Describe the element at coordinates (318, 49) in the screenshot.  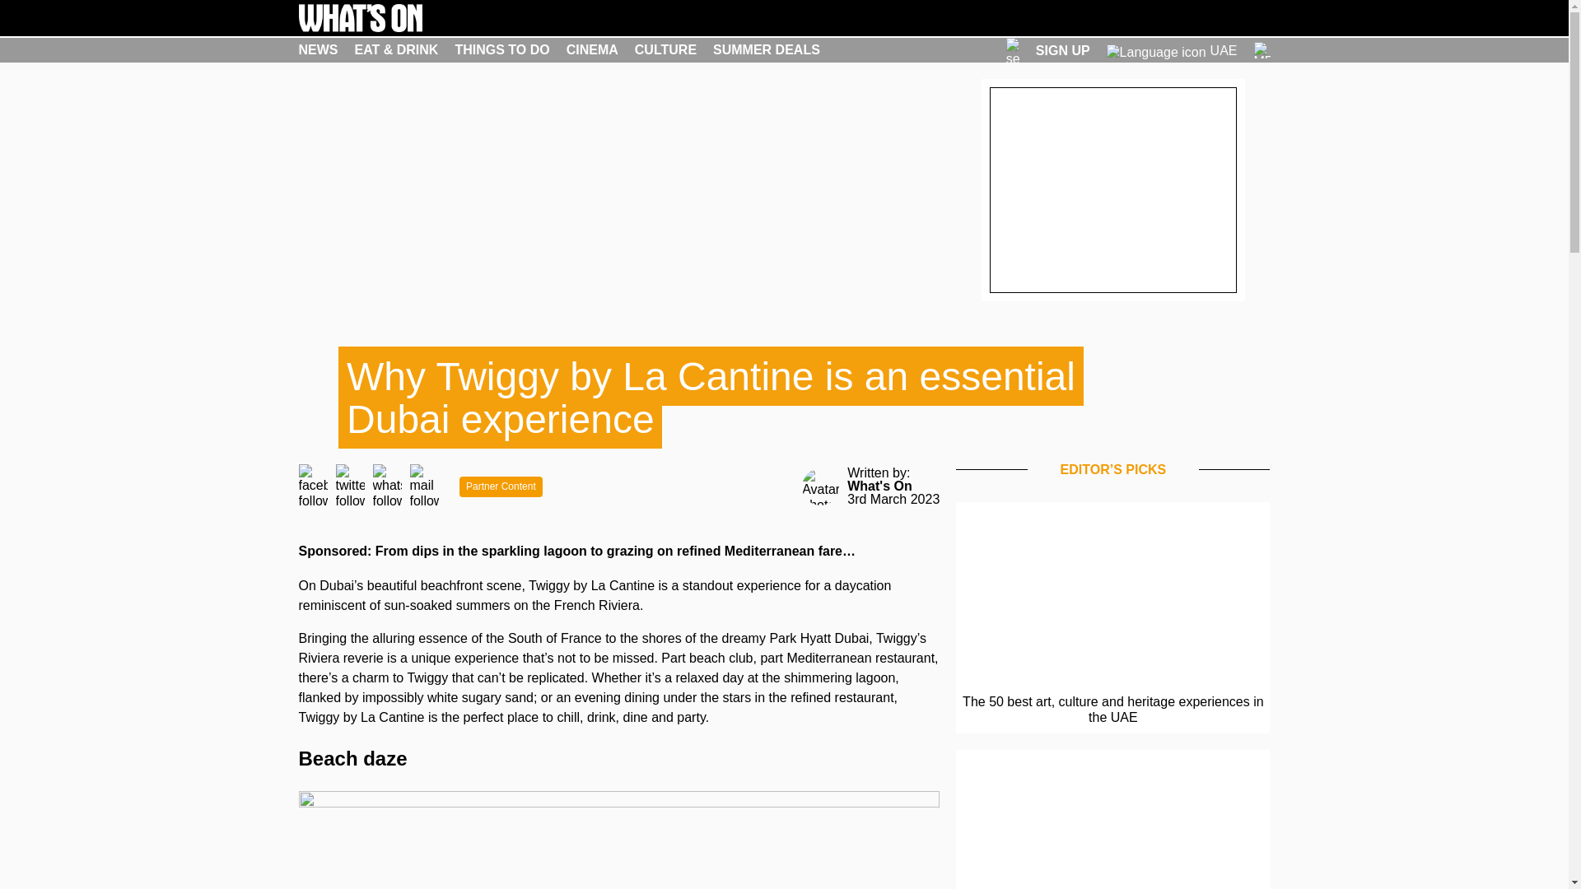
I see `NEWS` at that location.